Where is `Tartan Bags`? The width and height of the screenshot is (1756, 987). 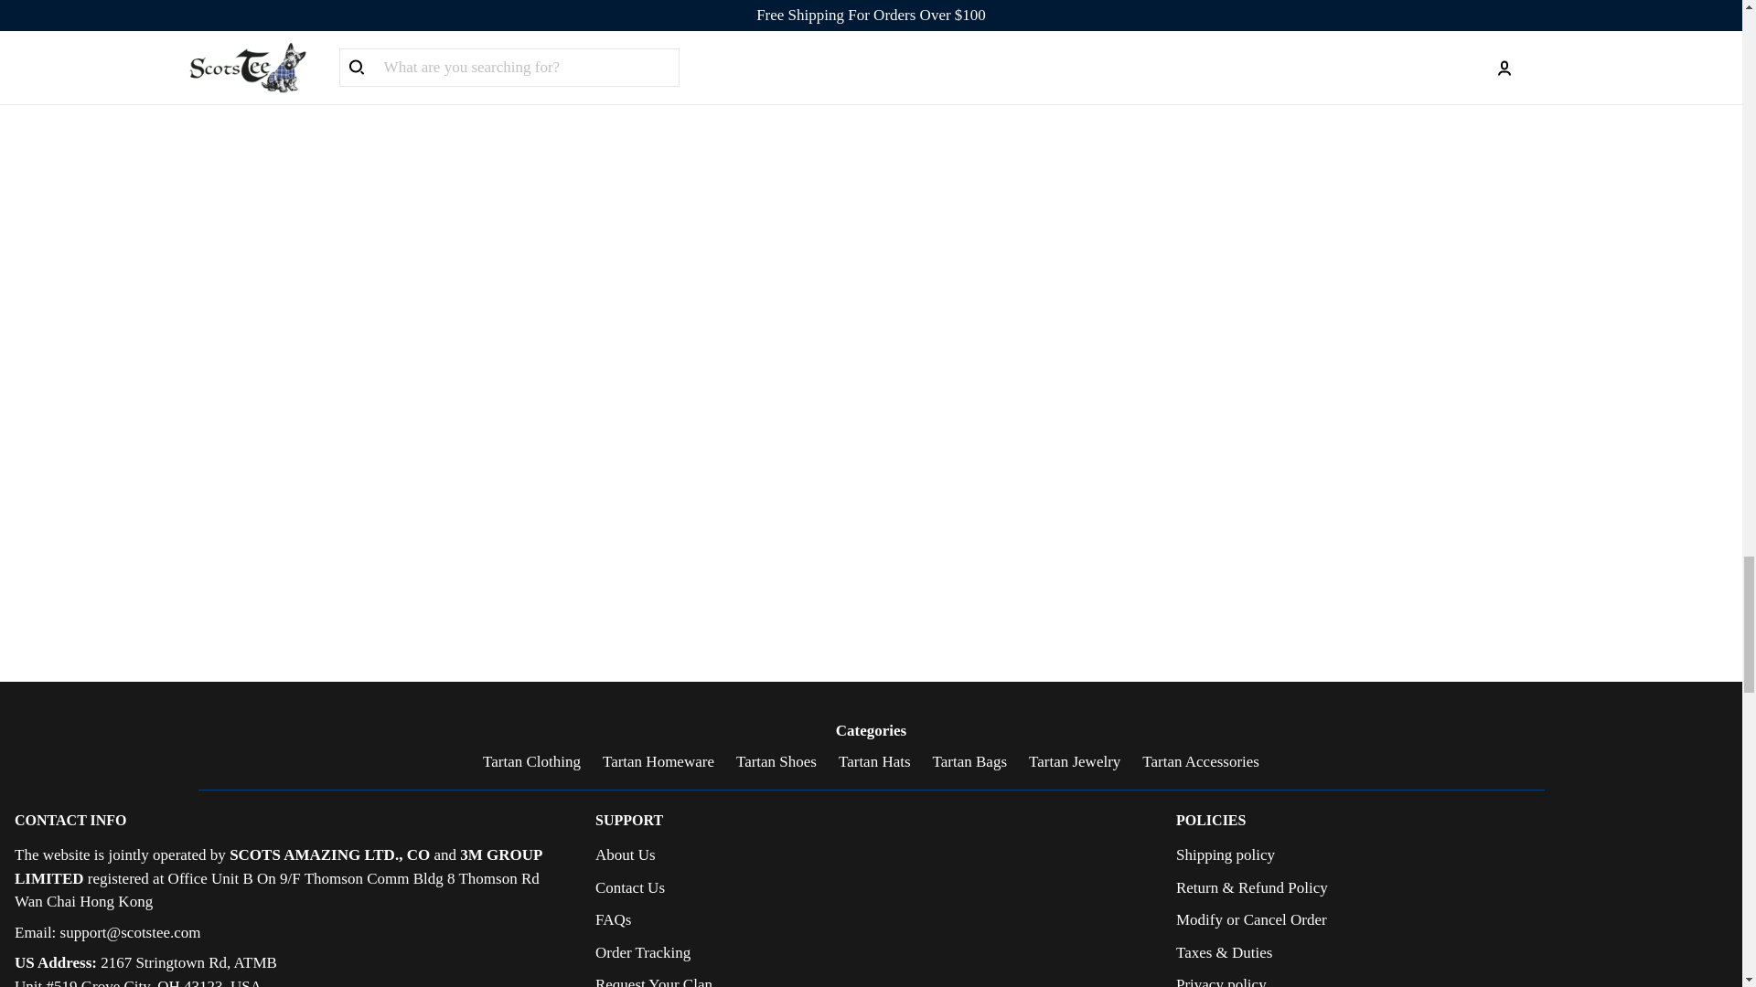 Tartan Bags is located at coordinates (969, 762).